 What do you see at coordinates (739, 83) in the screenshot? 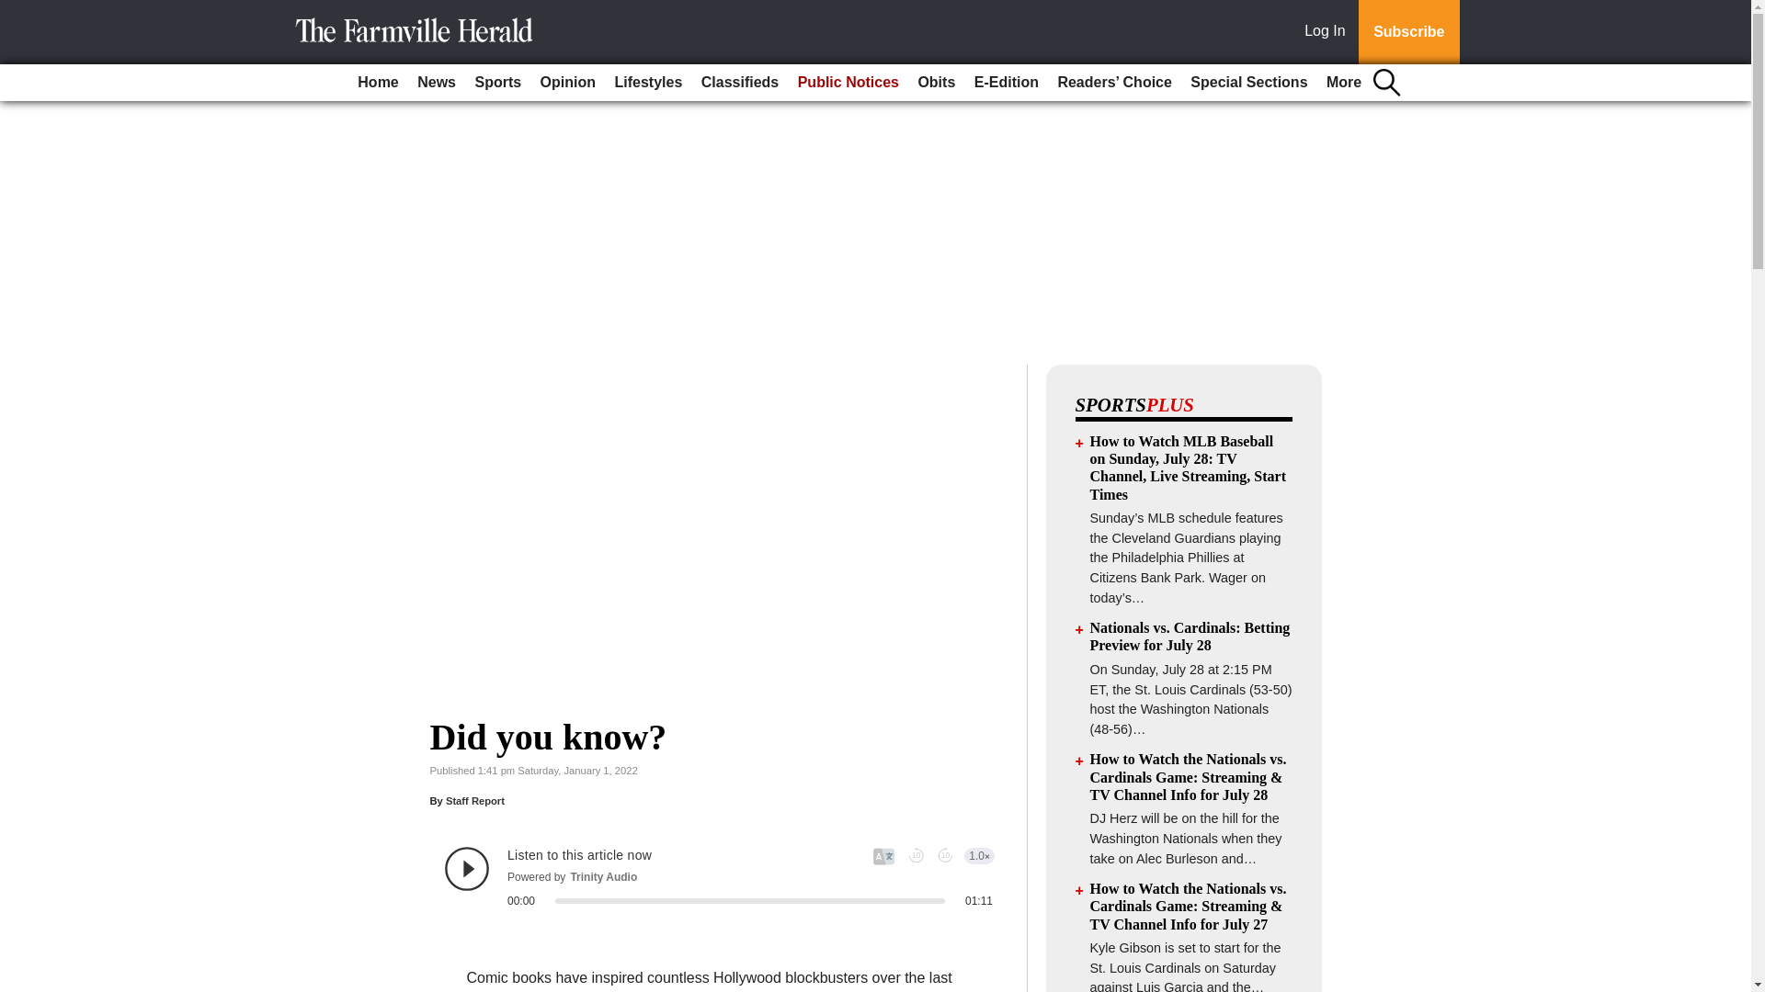
I see `Classifieds` at bounding box center [739, 83].